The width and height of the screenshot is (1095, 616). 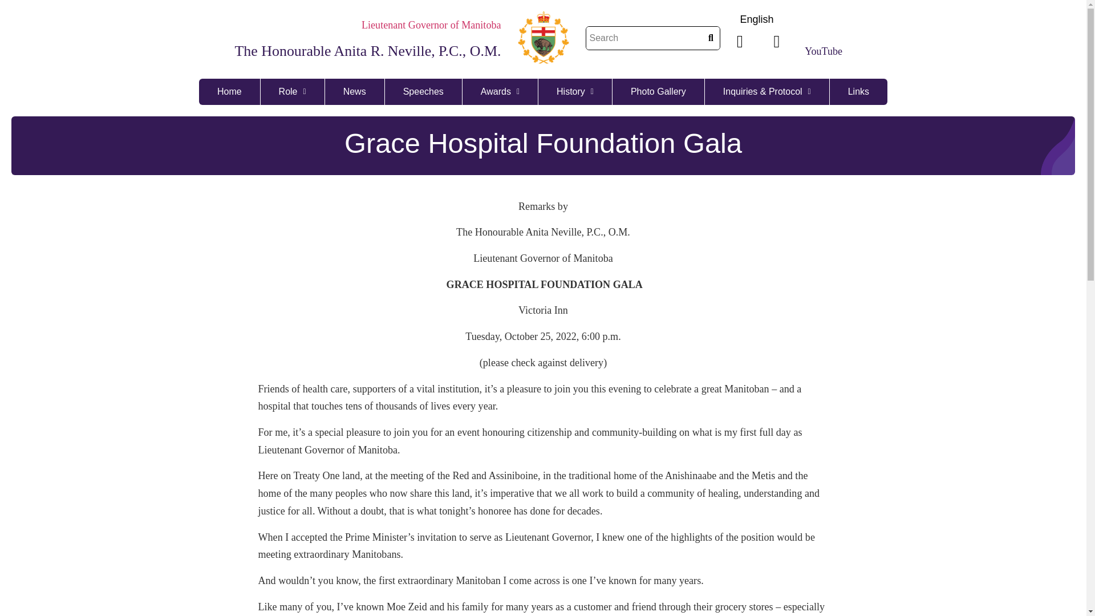 What do you see at coordinates (355, 91) in the screenshot?
I see `News` at bounding box center [355, 91].